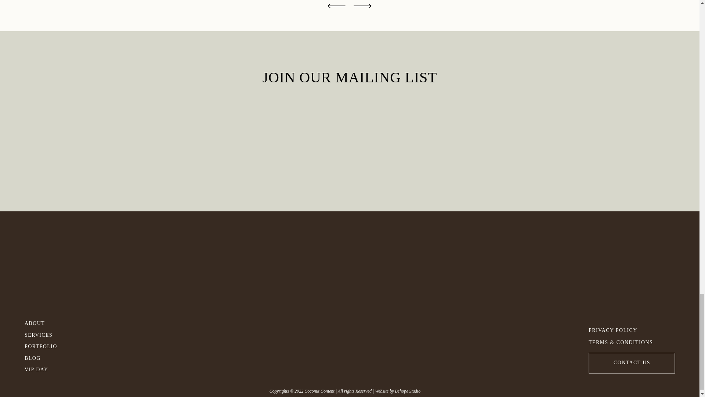  I want to click on CONTACT US, so click(632, 361).